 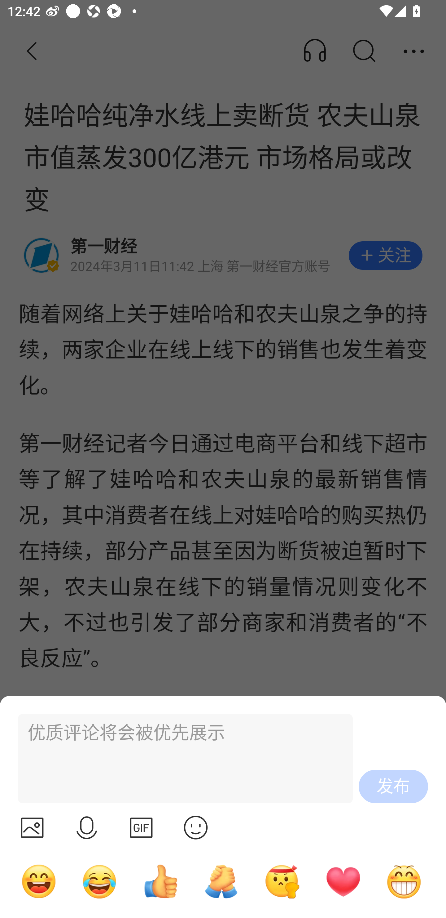 What do you see at coordinates (343, 881) in the screenshot?
I see `心` at bounding box center [343, 881].